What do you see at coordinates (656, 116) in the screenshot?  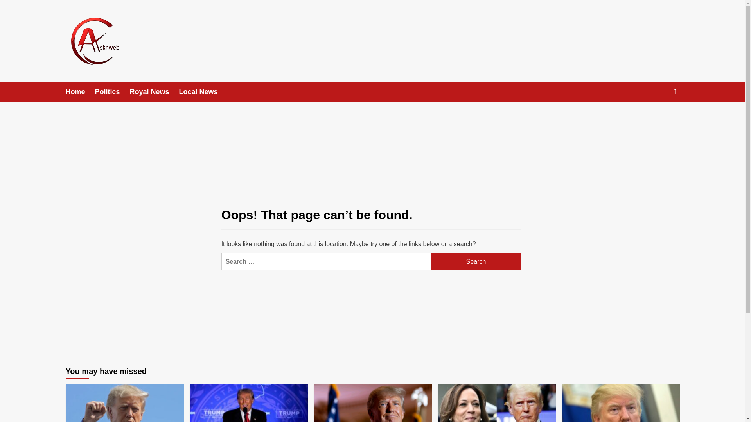 I see `Search` at bounding box center [656, 116].